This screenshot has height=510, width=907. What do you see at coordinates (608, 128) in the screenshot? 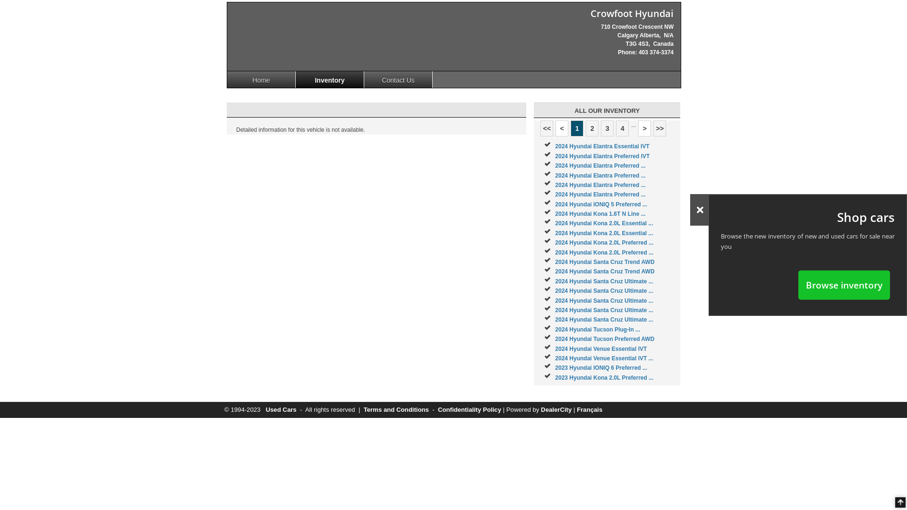
I see `3` at bounding box center [608, 128].